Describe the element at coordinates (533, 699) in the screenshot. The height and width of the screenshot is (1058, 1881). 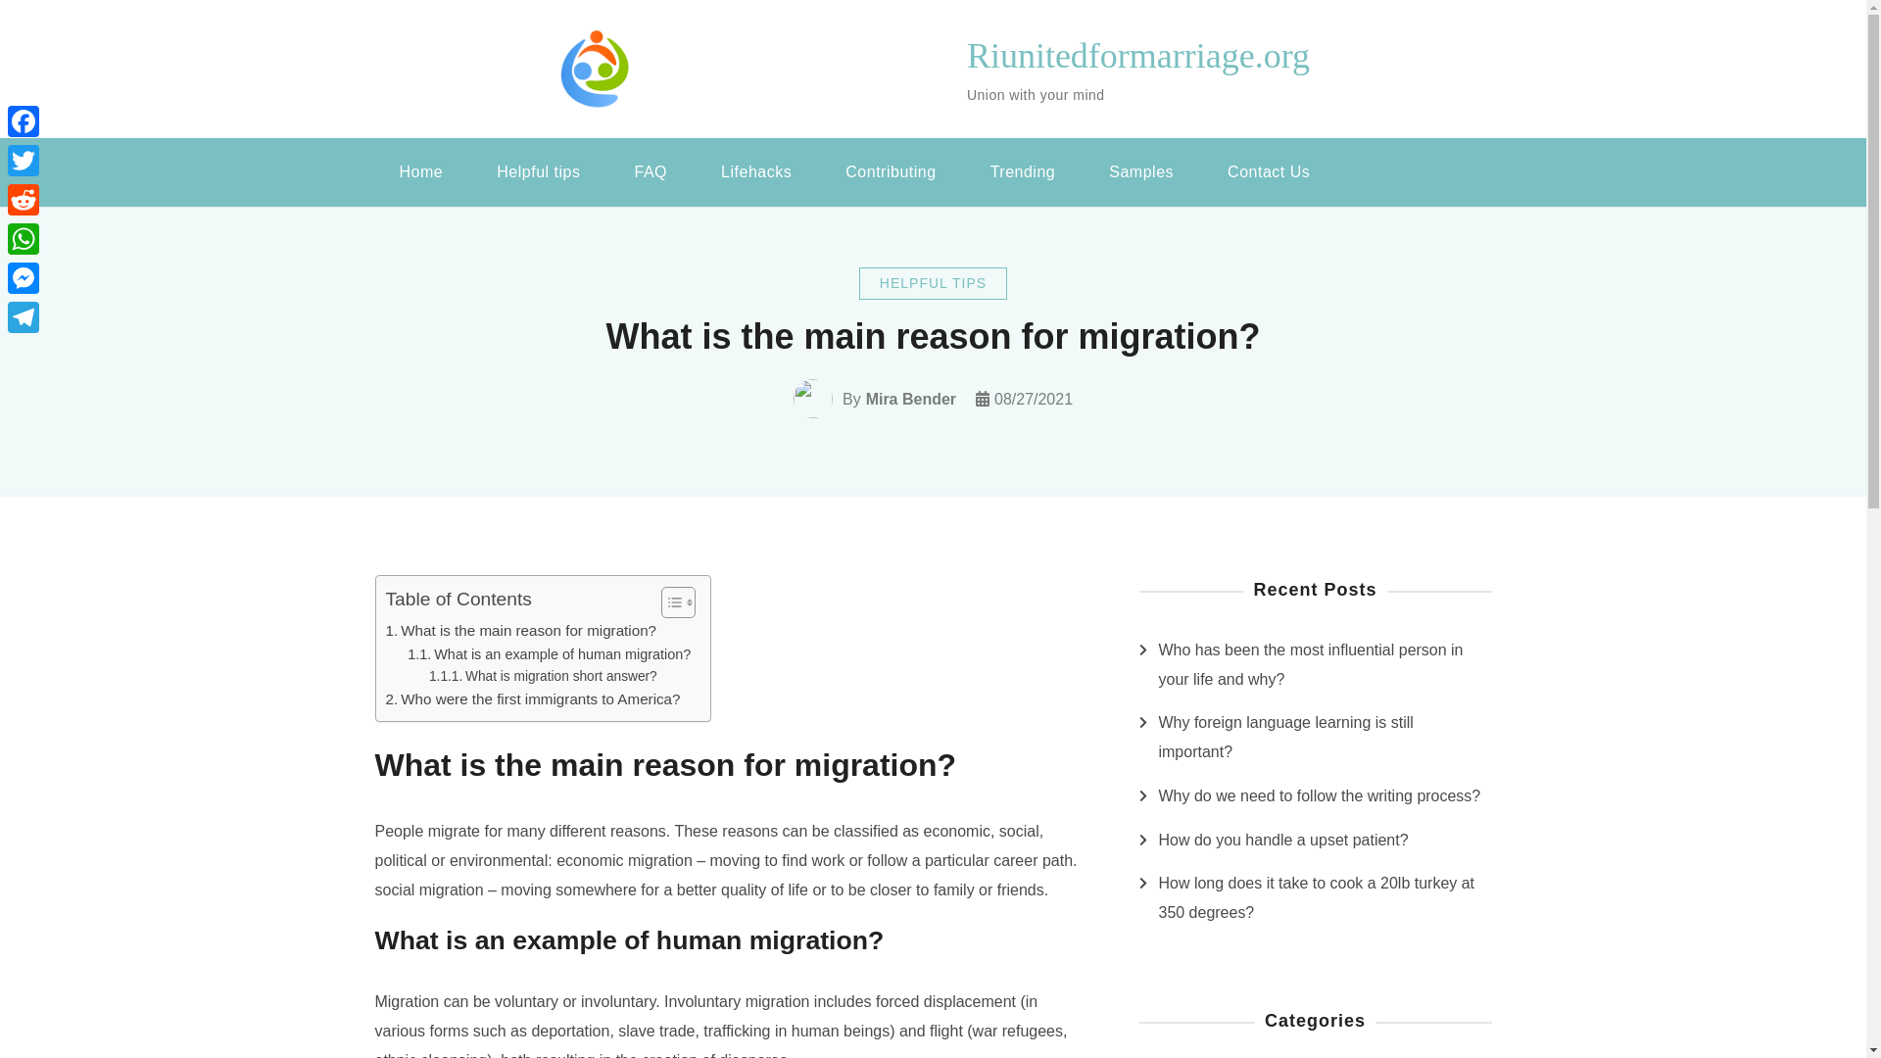
I see `Who were the first immigrants to America?` at that location.